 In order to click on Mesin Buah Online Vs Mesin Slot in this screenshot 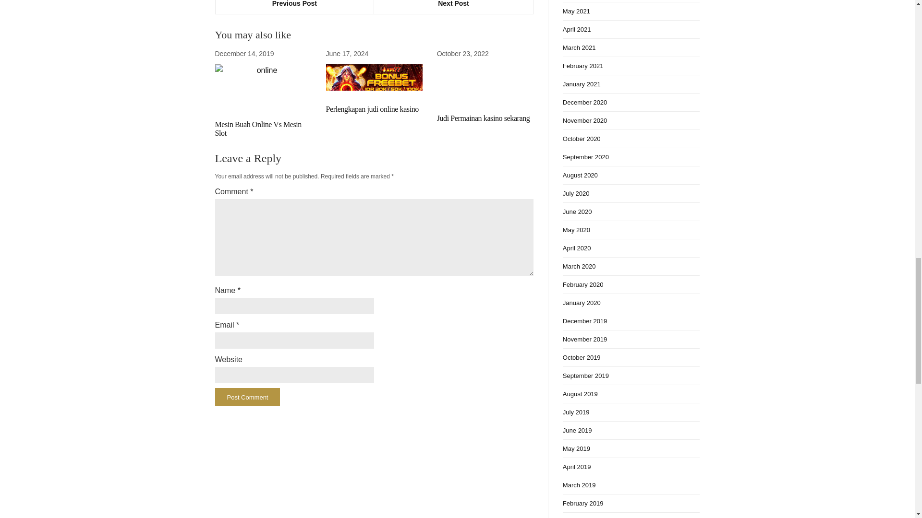, I will do `click(258, 129)`.